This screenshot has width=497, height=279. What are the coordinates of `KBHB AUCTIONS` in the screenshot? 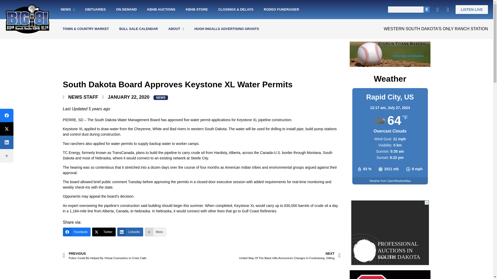 It's located at (162, 10).